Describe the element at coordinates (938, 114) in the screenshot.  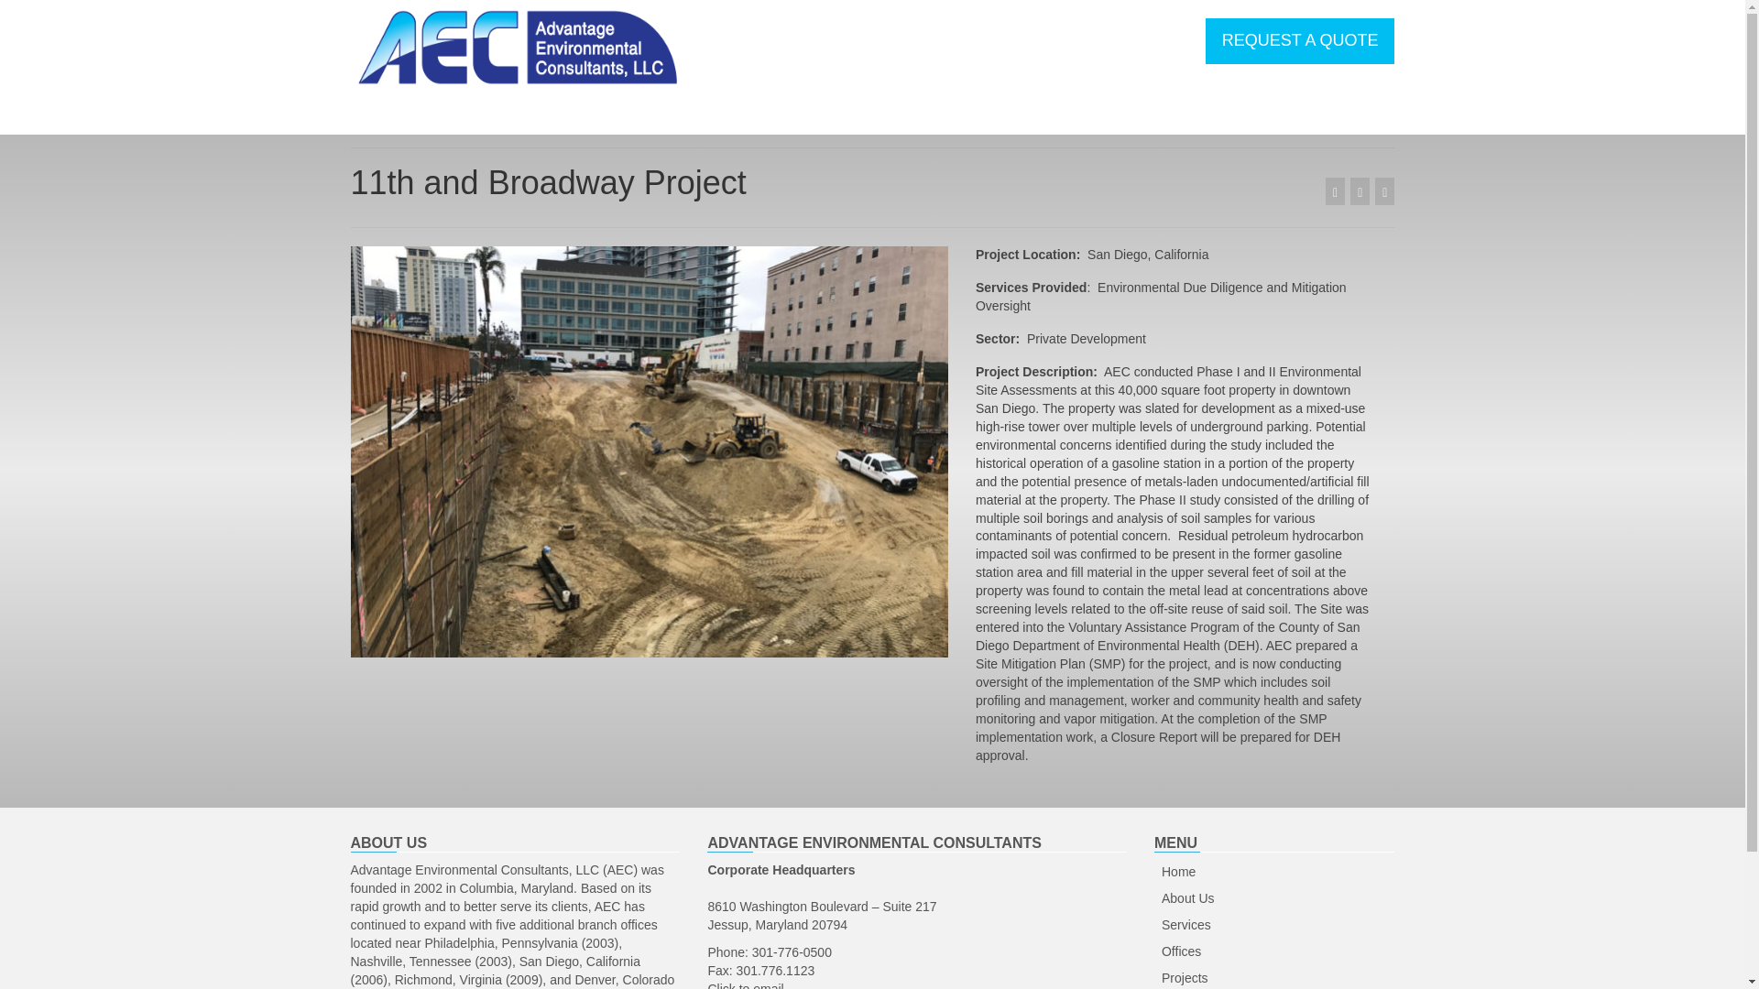
I see `PROJECTS` at that location.